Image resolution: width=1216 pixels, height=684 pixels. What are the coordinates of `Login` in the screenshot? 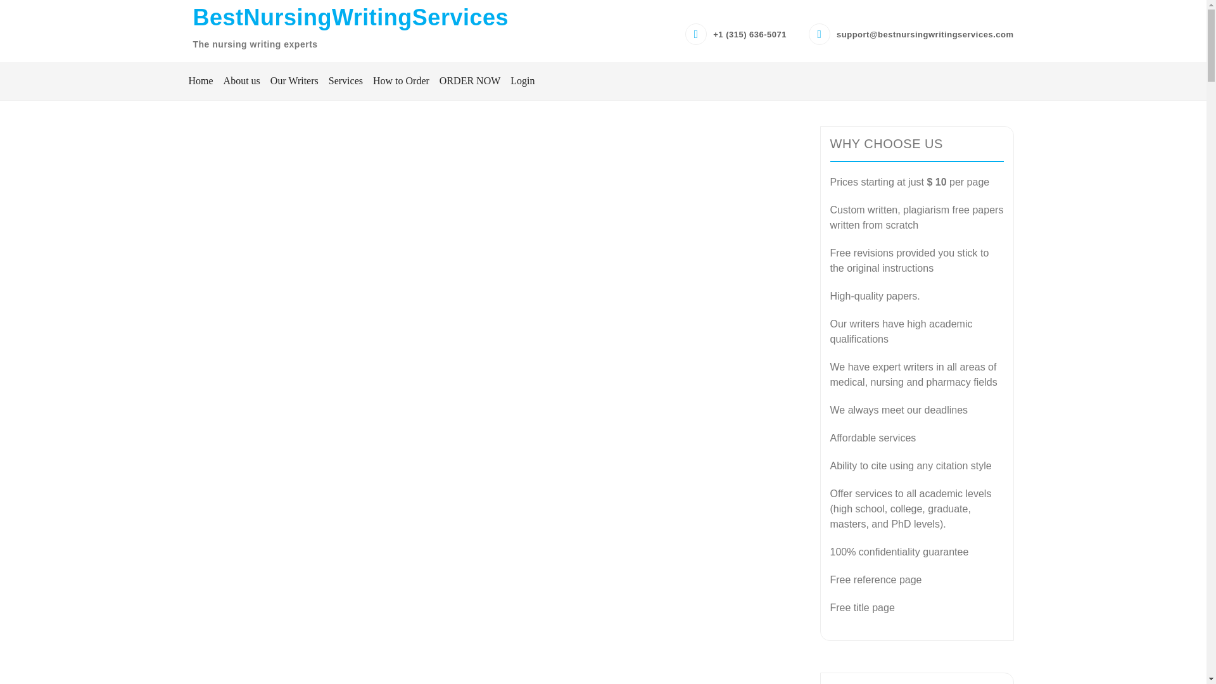 It's located at (520, 81).